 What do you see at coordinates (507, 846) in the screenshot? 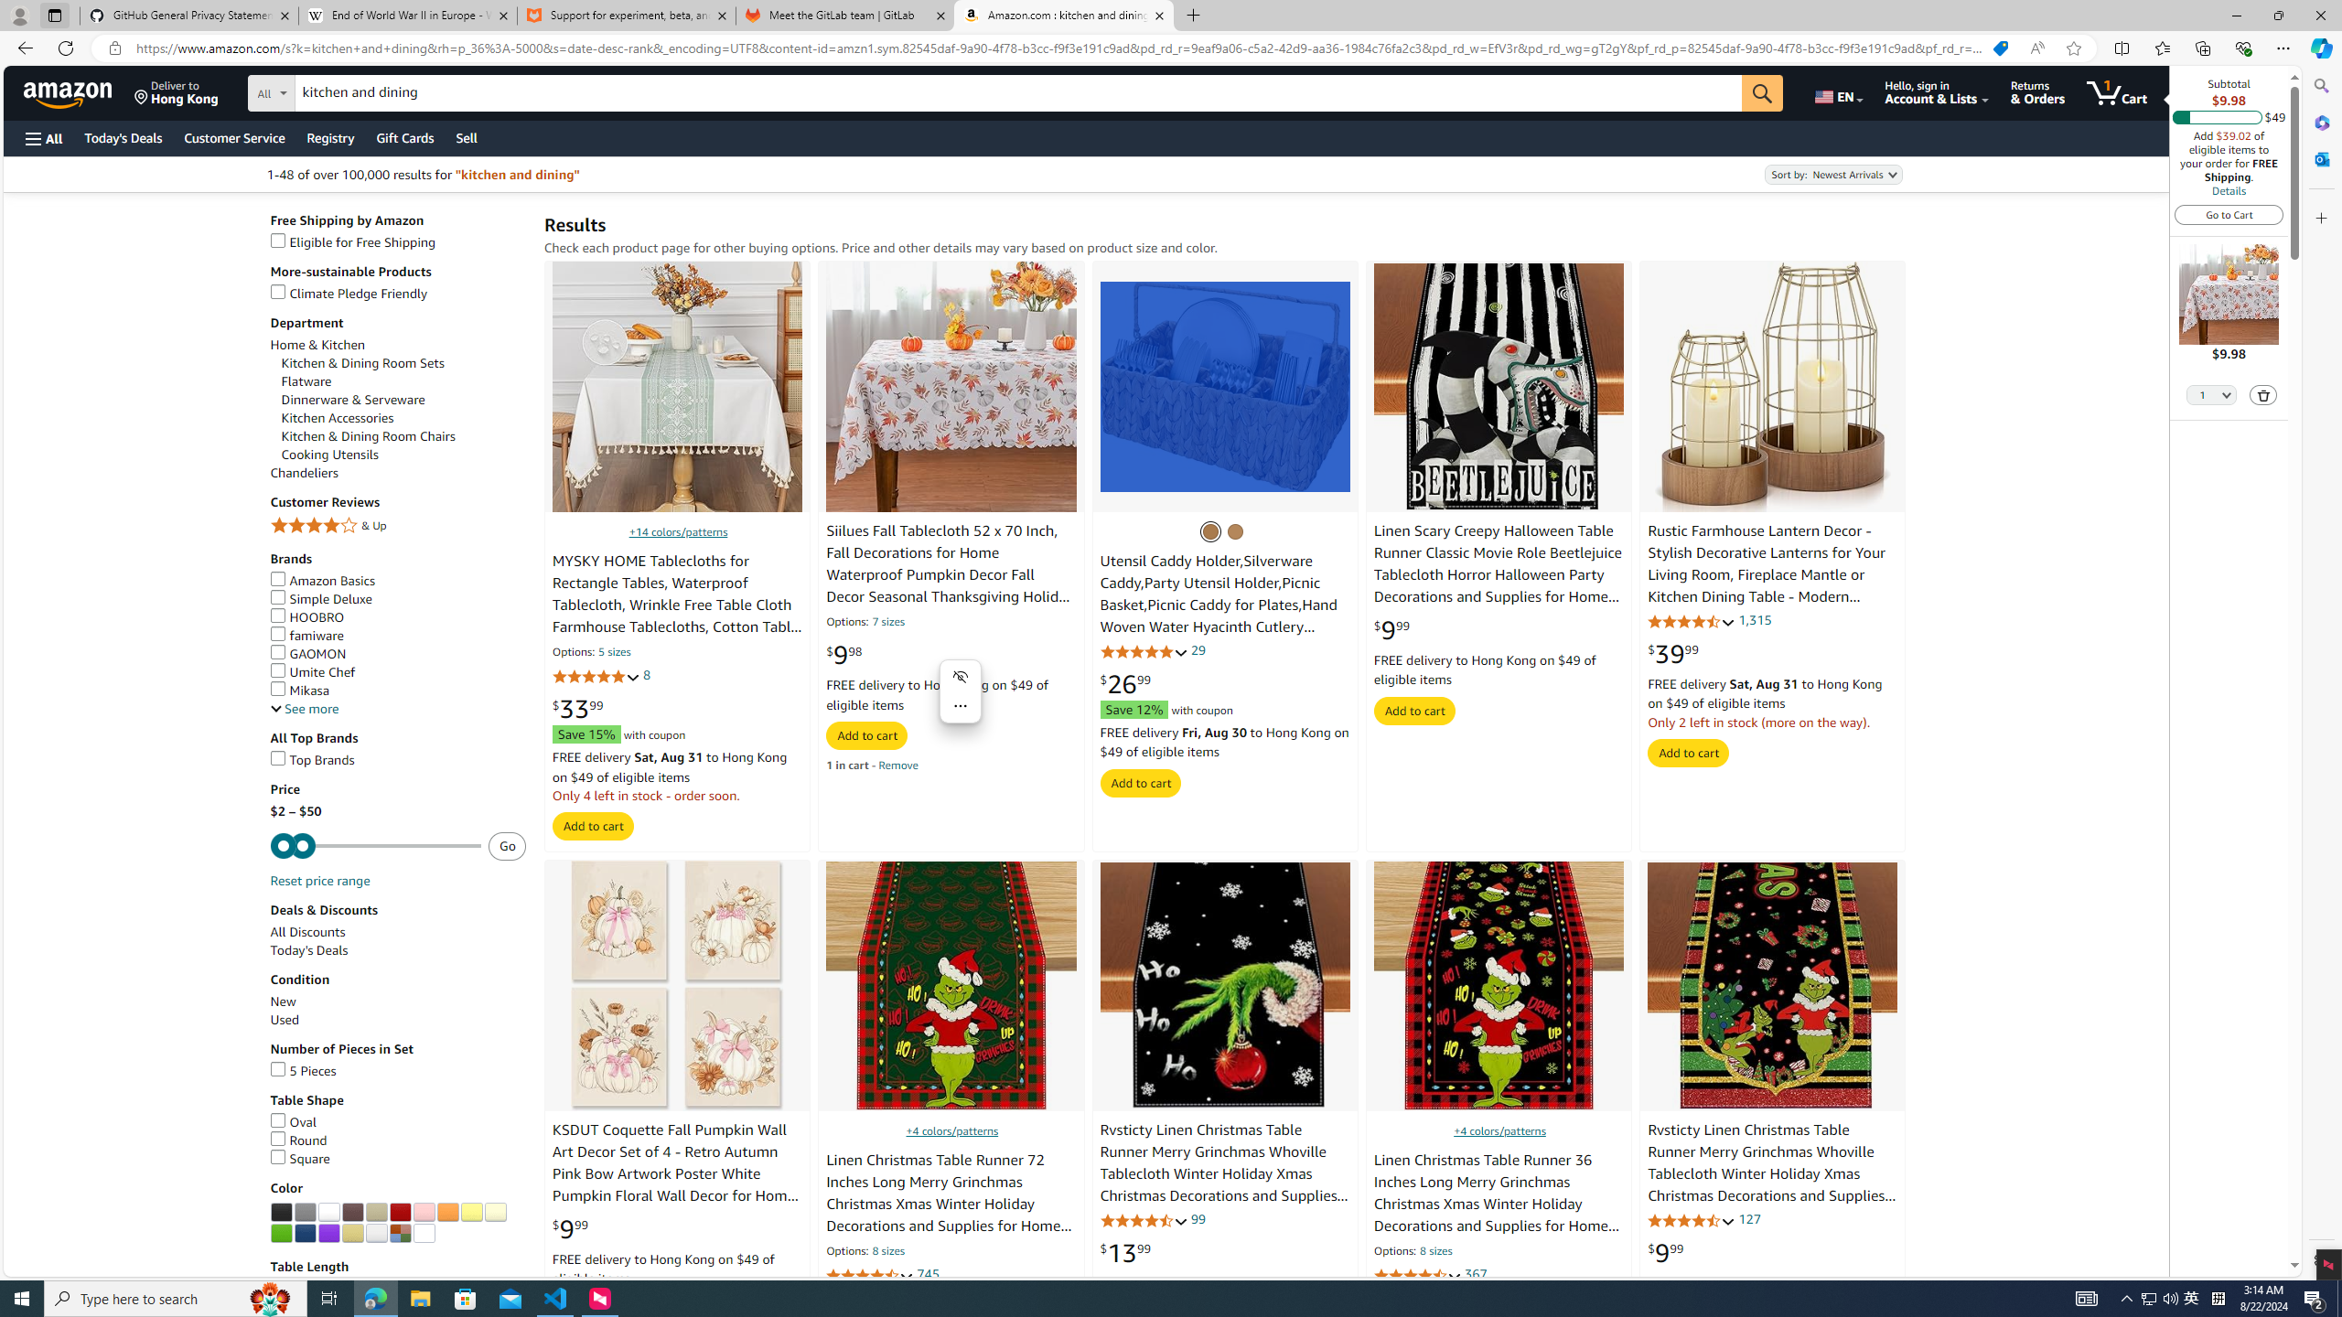
I see `Go - Submit price range` at bounding box center [507, 846].